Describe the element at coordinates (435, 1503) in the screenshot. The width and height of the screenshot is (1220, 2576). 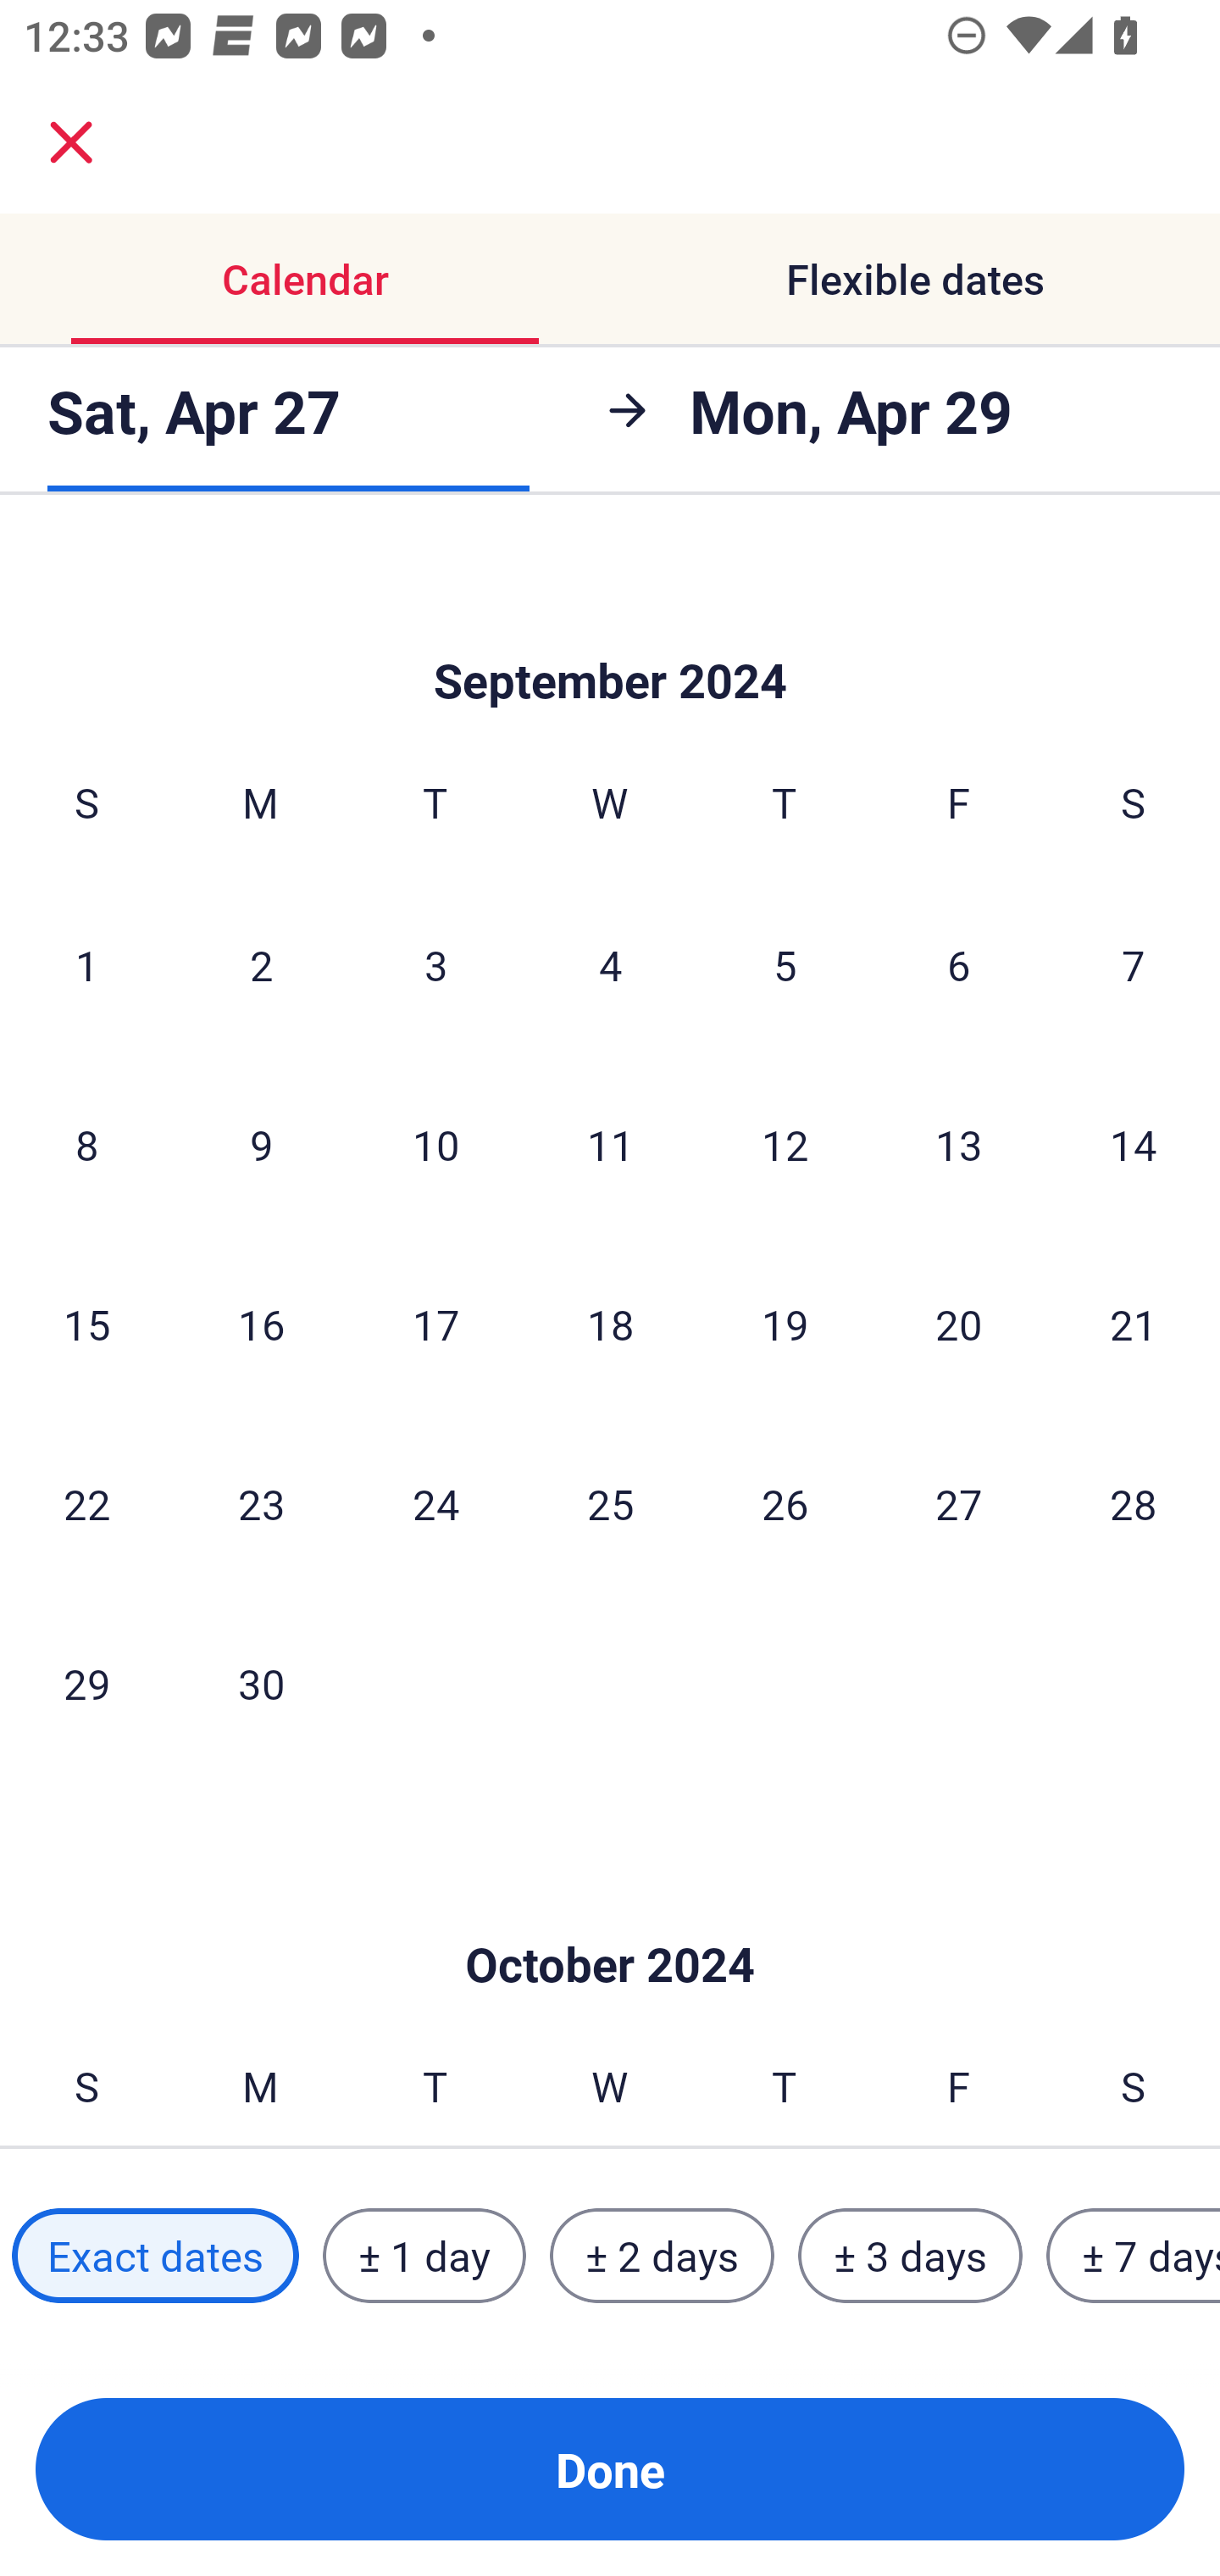
I see `24 Tuesday, September 24, 2024` at that location.